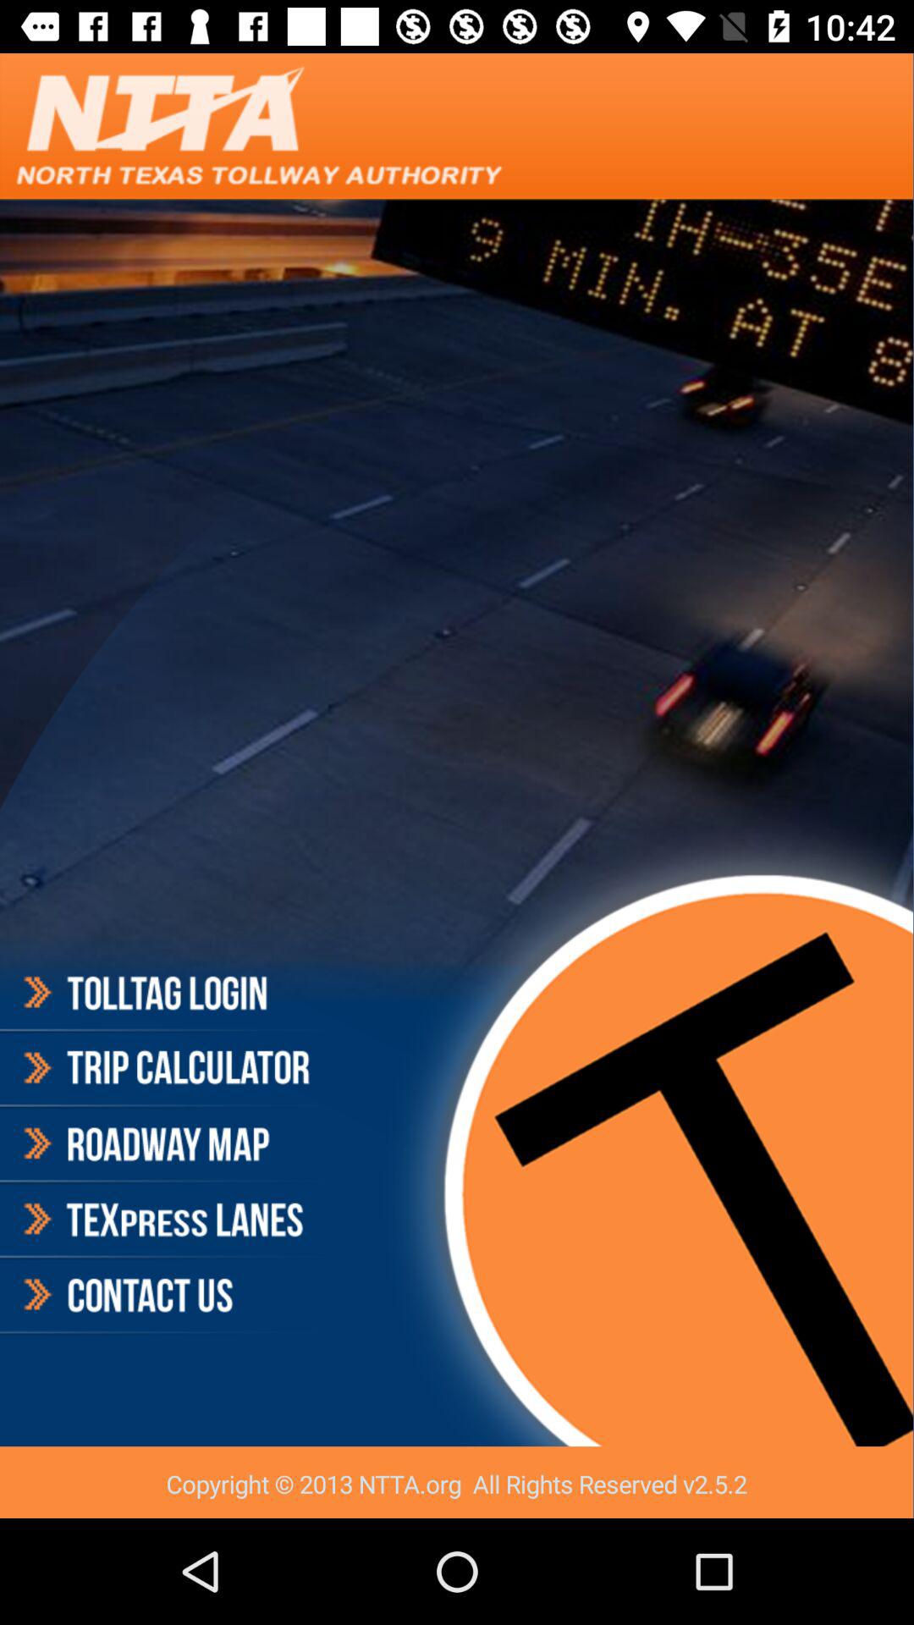 The image size is (914, 1625). I want to click on view map, so click(164, 1144).